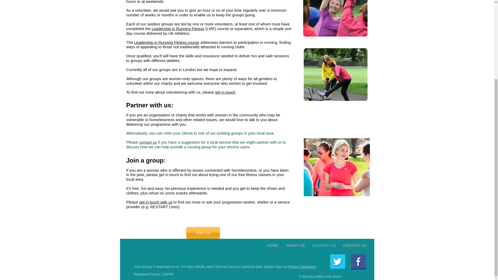 This screenshot has height=280, width=498. What do you see at coordinates (203, 233) in the screenshot?
I see `JOIN US` at bounding box center [203, 233].